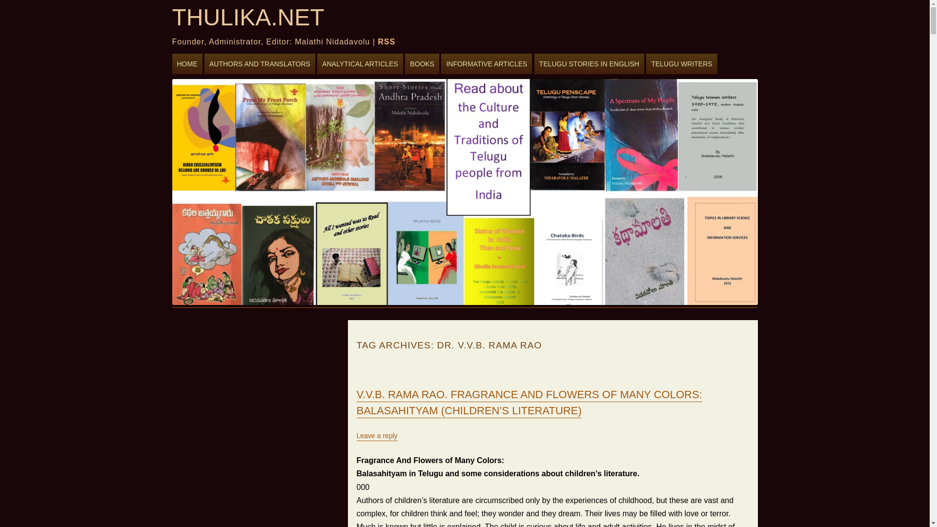 The image size is (937, 527). I want to click on TELUGU STORIES IN ENGLISH, so click(589, 64).